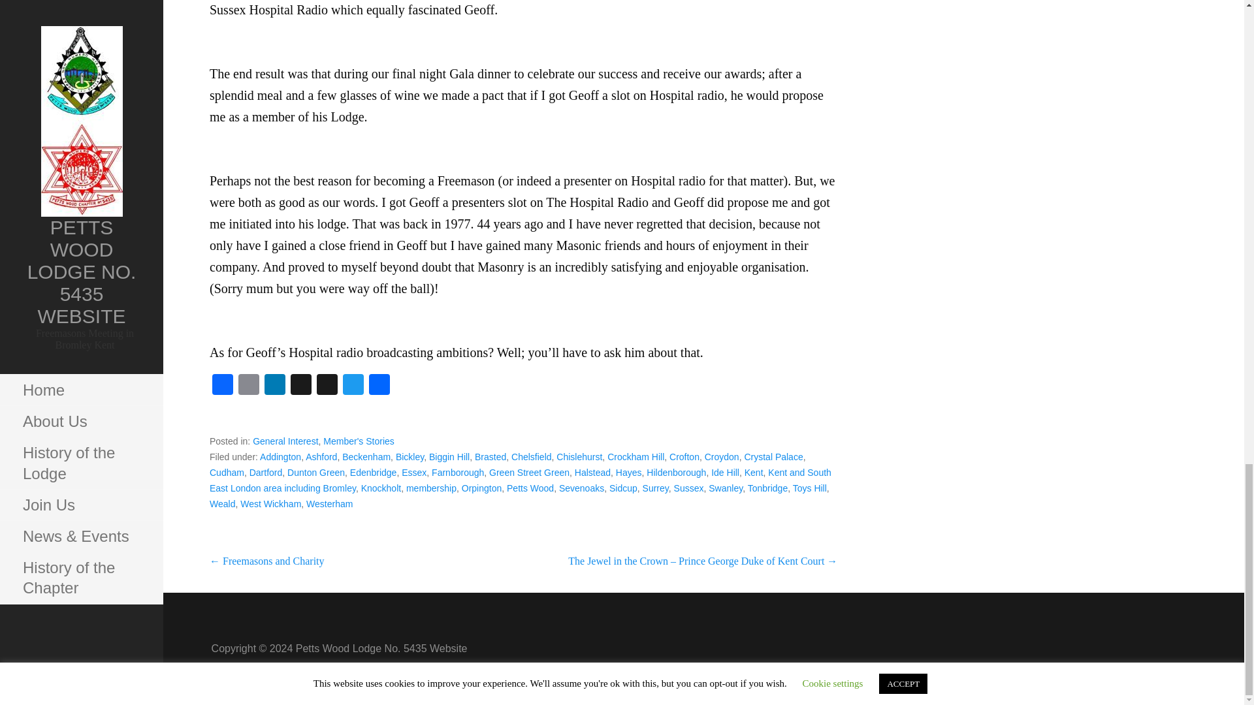  What do you see at coordinates (358, 441) in the screenshot?
I see `Member's Stories` at bounding box center [358, 441].